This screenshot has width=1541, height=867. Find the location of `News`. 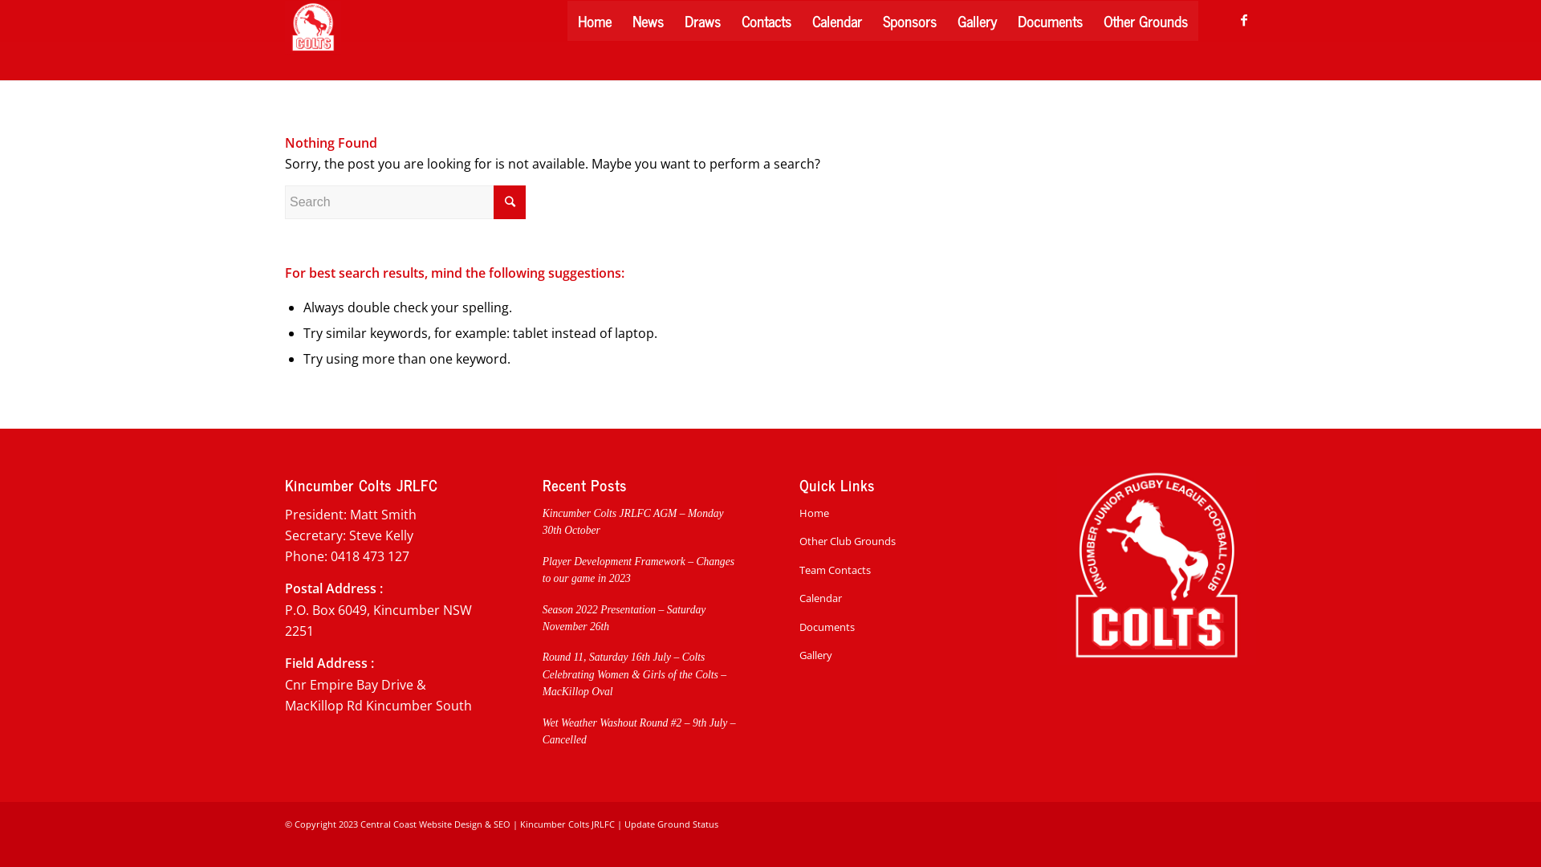

News is located at coordinates (649, 21).